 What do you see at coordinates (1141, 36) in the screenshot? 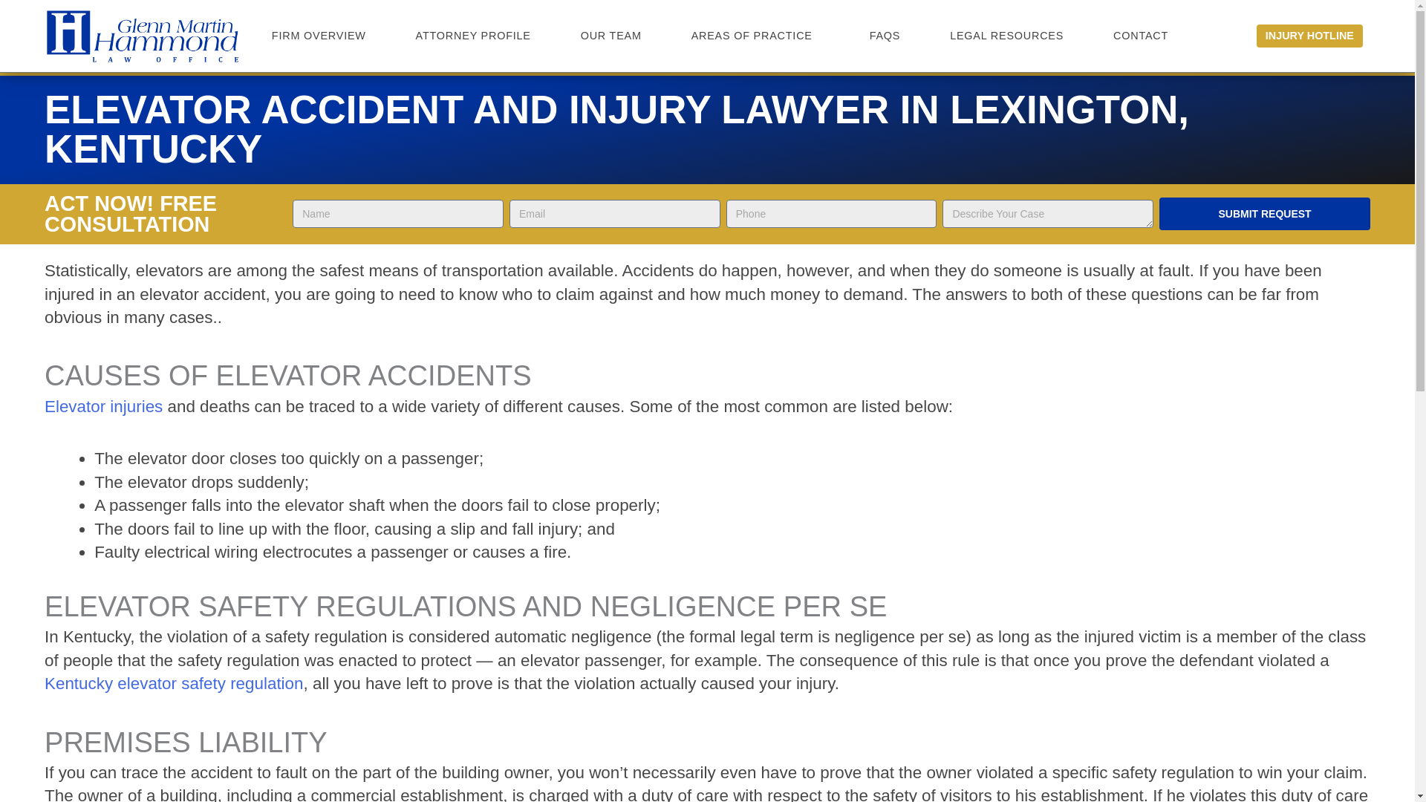
I see `CONTACT` at bounding box center [1141, 36].